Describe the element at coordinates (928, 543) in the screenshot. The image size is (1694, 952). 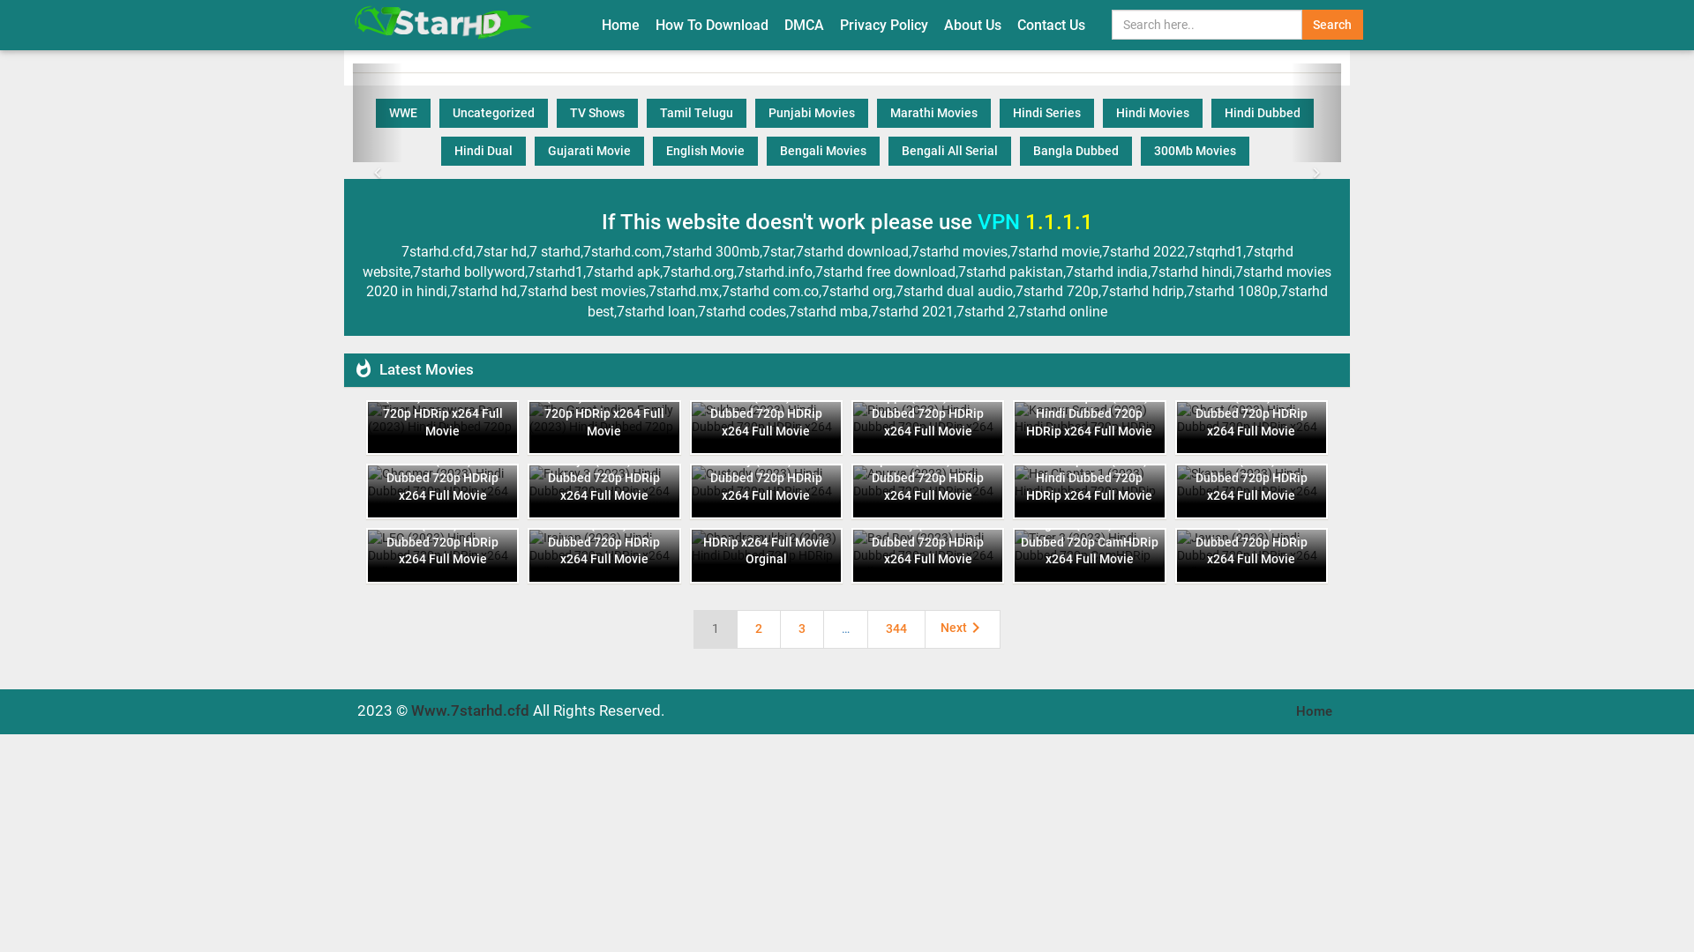
I see `Bad Boy (2023) Hindi Dubbed 720p HDRip x264 Full Movie` at that location.